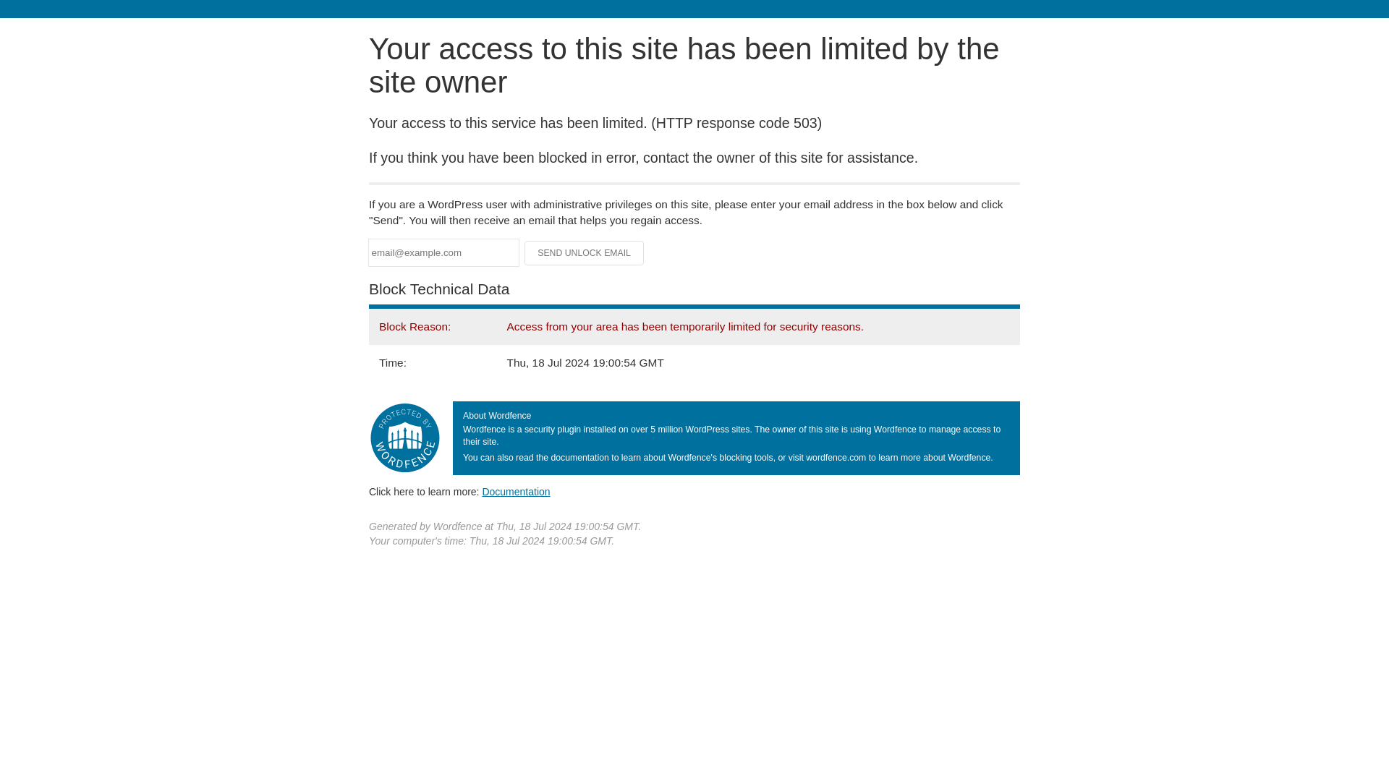 This screenshot has width=1389, height=781. I want to click on Send Unlock Email, so click(585, 253).